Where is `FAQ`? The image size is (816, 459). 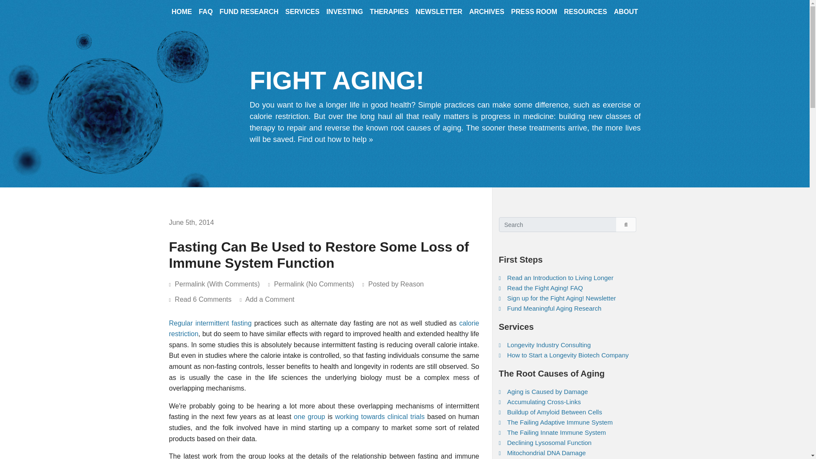 FAQ is located at coordinates (206, 14).